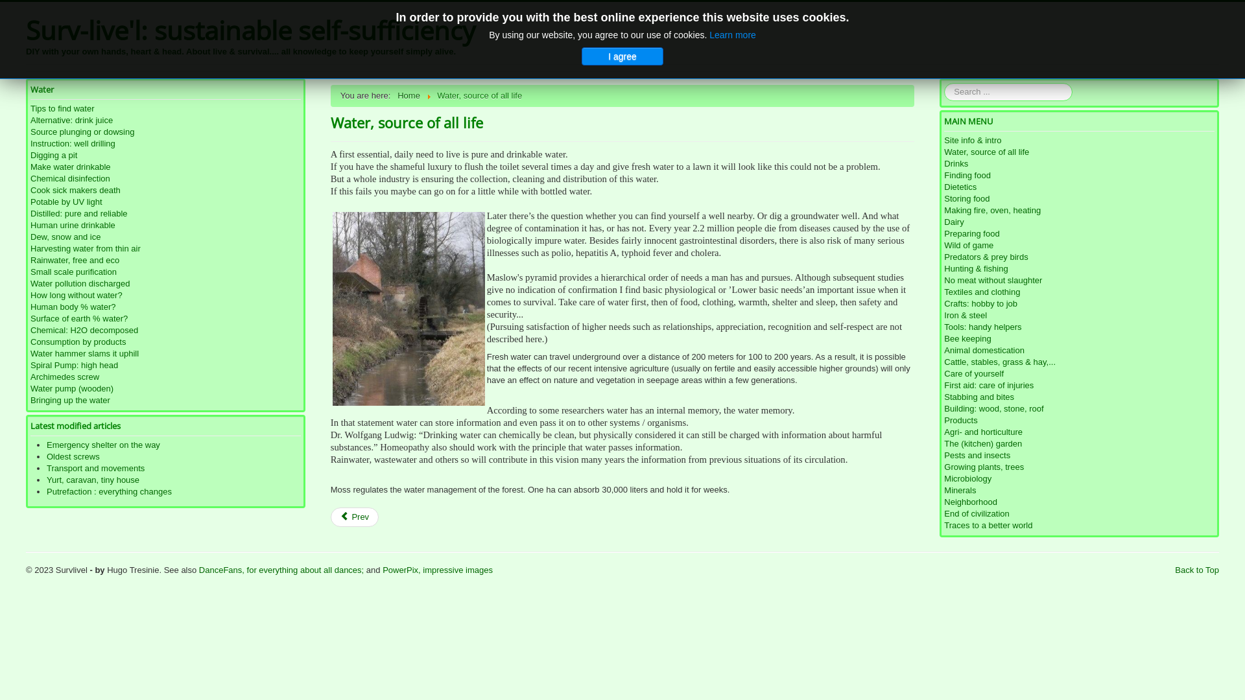  I want to click on Dairy, so click(1079, 222).